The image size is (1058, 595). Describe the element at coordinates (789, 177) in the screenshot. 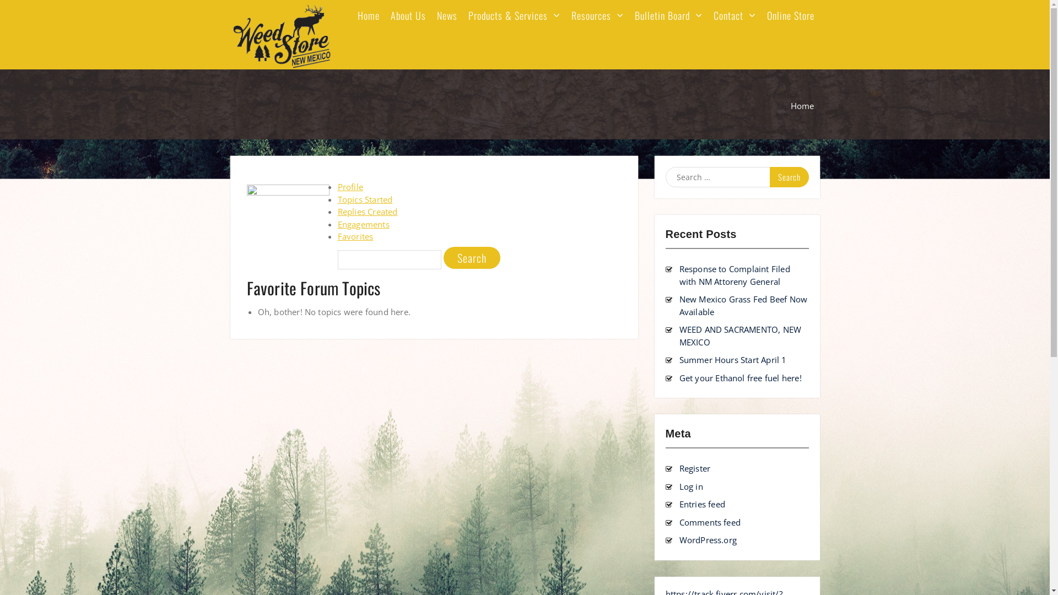

I see `Search` at that location.